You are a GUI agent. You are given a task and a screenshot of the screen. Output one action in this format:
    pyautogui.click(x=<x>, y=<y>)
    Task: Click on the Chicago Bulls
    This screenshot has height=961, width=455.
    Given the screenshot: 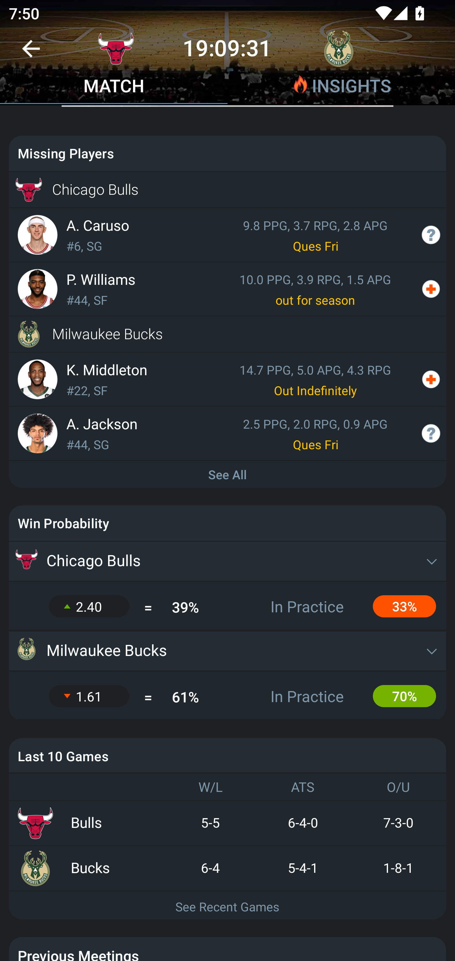 What is the action you would take?
    pyautogui.click(x=227, y=190)
    